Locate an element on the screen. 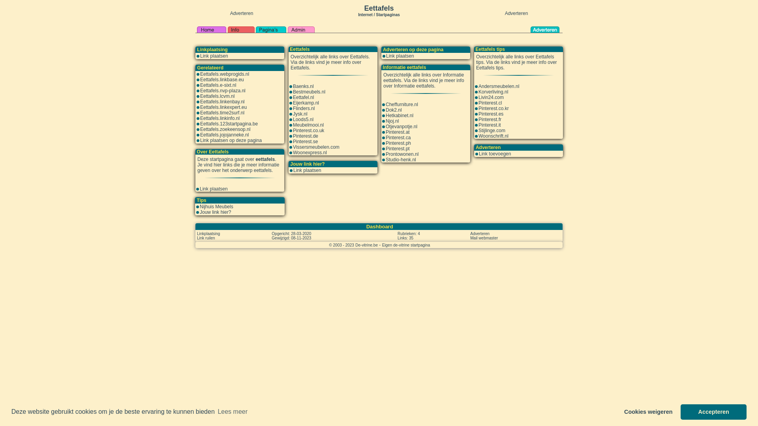 This screenshot has width=758, height=426. Link toevoegen is located at coordinates (495, 154).